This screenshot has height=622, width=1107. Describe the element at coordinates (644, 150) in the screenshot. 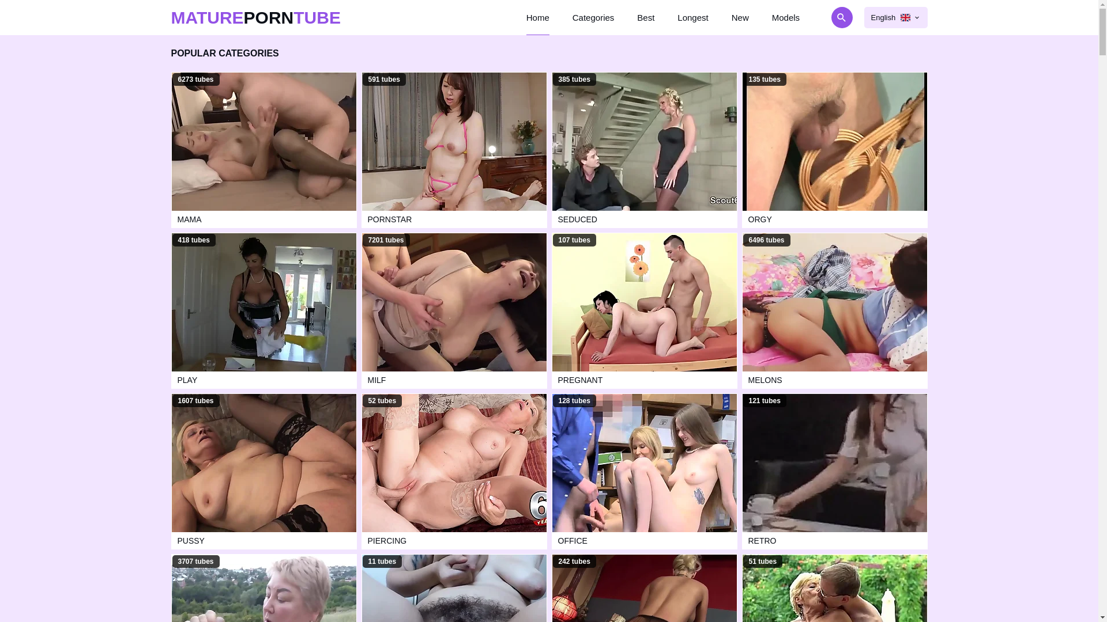

I see `385 tubes
SEDUCED` at that location.